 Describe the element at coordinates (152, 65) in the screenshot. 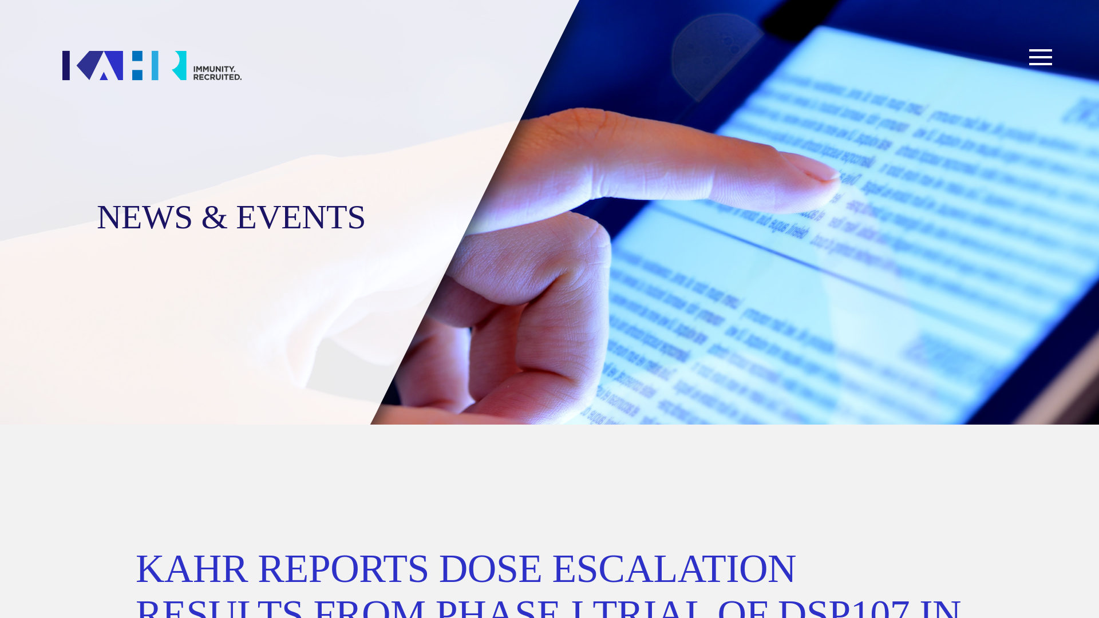

I see `KAHR - Immunity. Recruited.` at that location.